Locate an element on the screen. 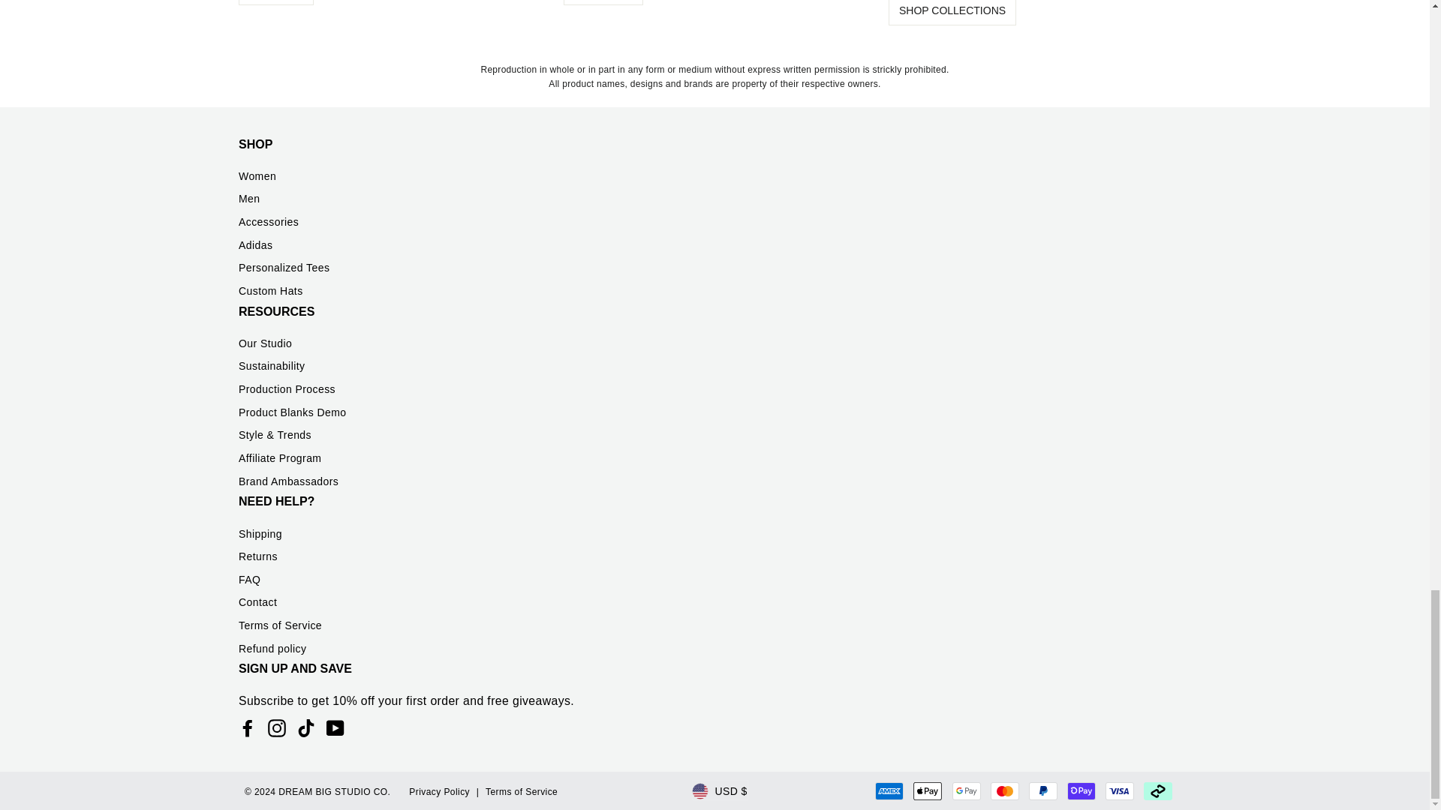 The height and width of the screenshot is (810, 1441). Dream BiG Studio on TikTok is located at coordinates (306, 727).